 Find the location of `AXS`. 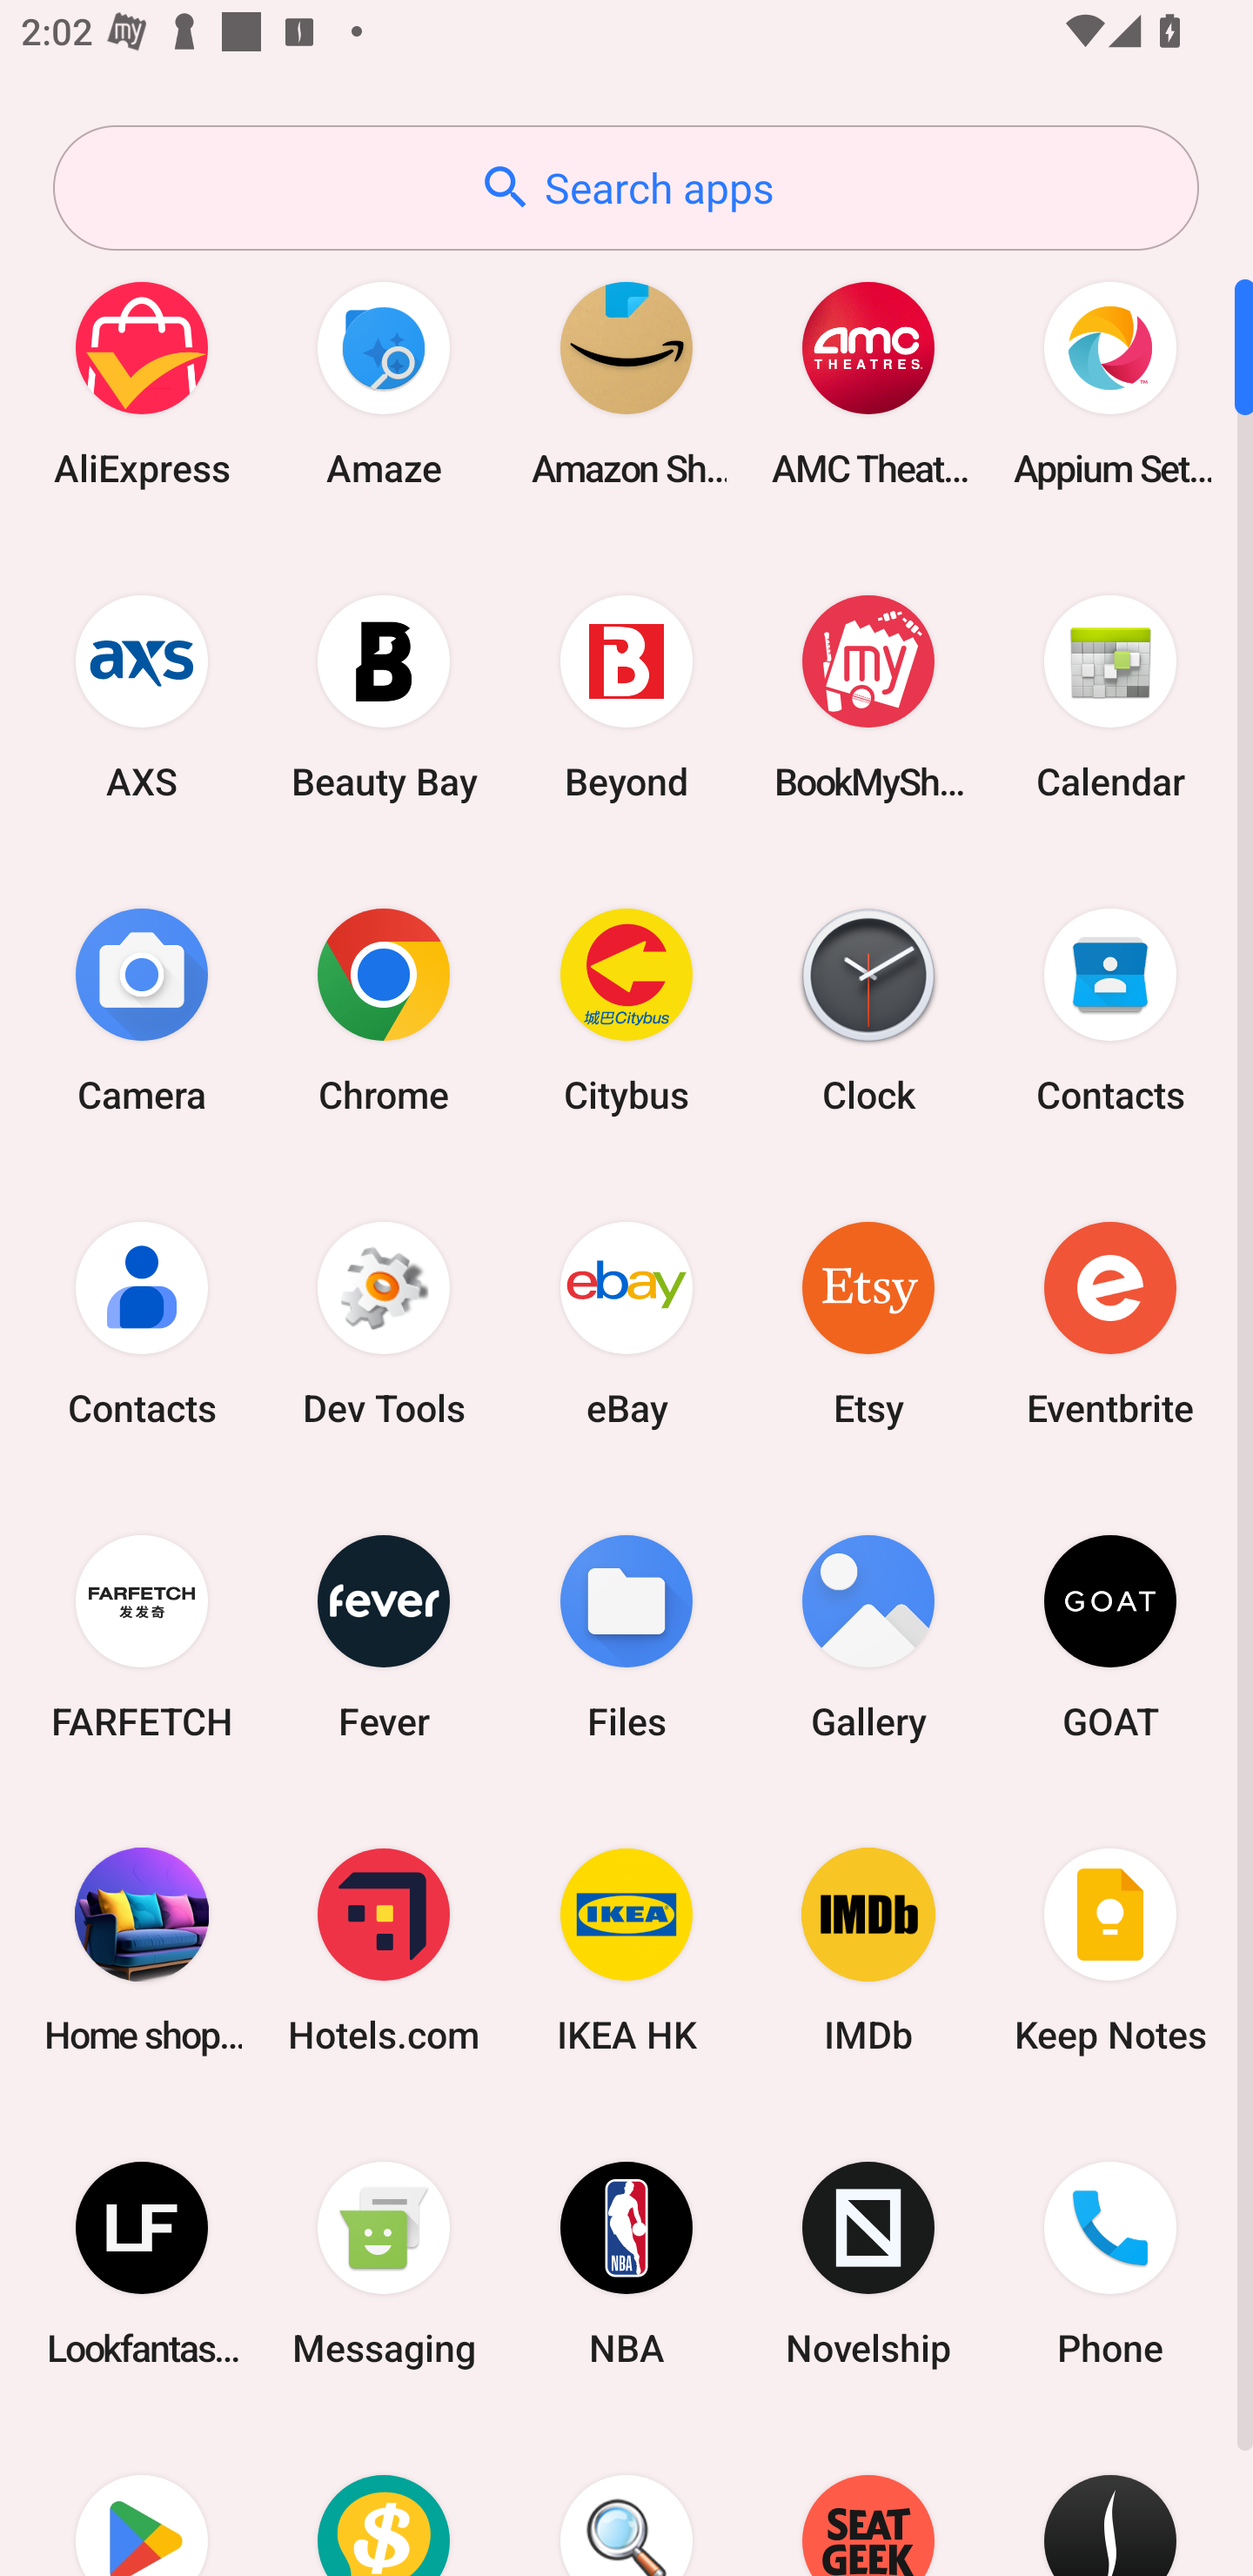

AXS is located at coordinates (142, 696).